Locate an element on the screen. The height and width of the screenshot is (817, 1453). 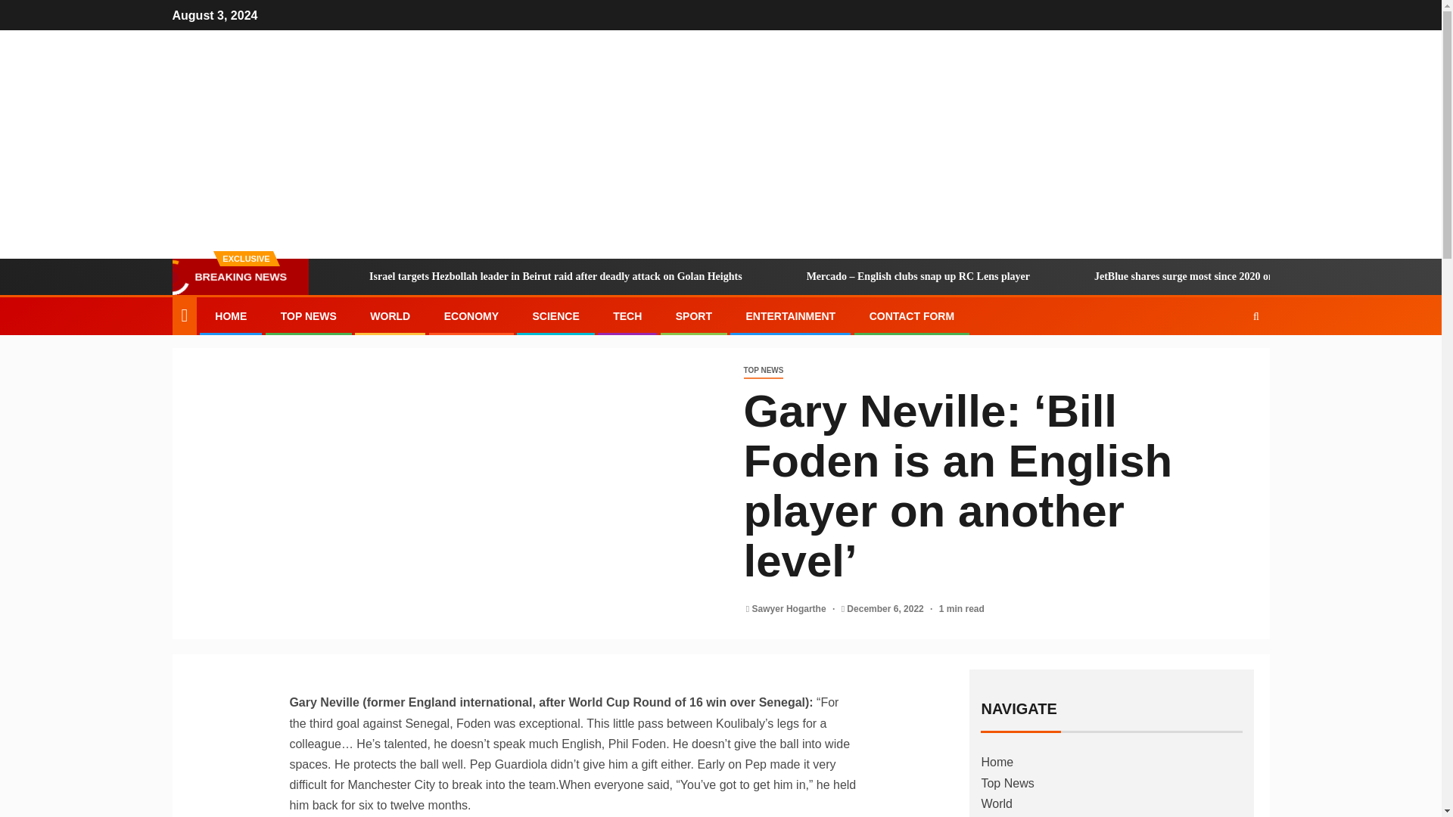
HOME is located at coordinates (231, 316).